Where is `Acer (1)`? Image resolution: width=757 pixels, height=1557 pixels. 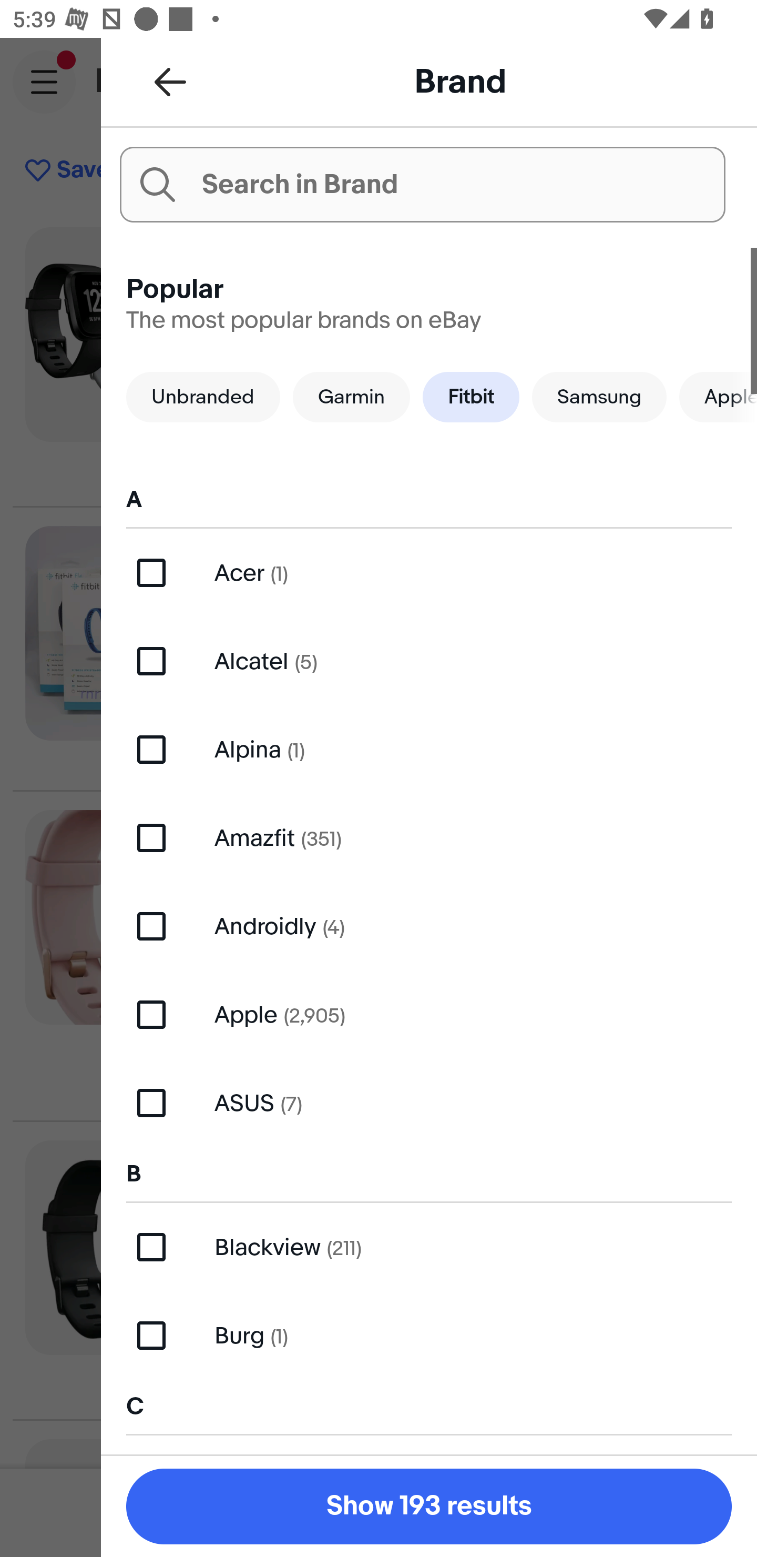 Acer (1) is located at coordinates (429, 573).